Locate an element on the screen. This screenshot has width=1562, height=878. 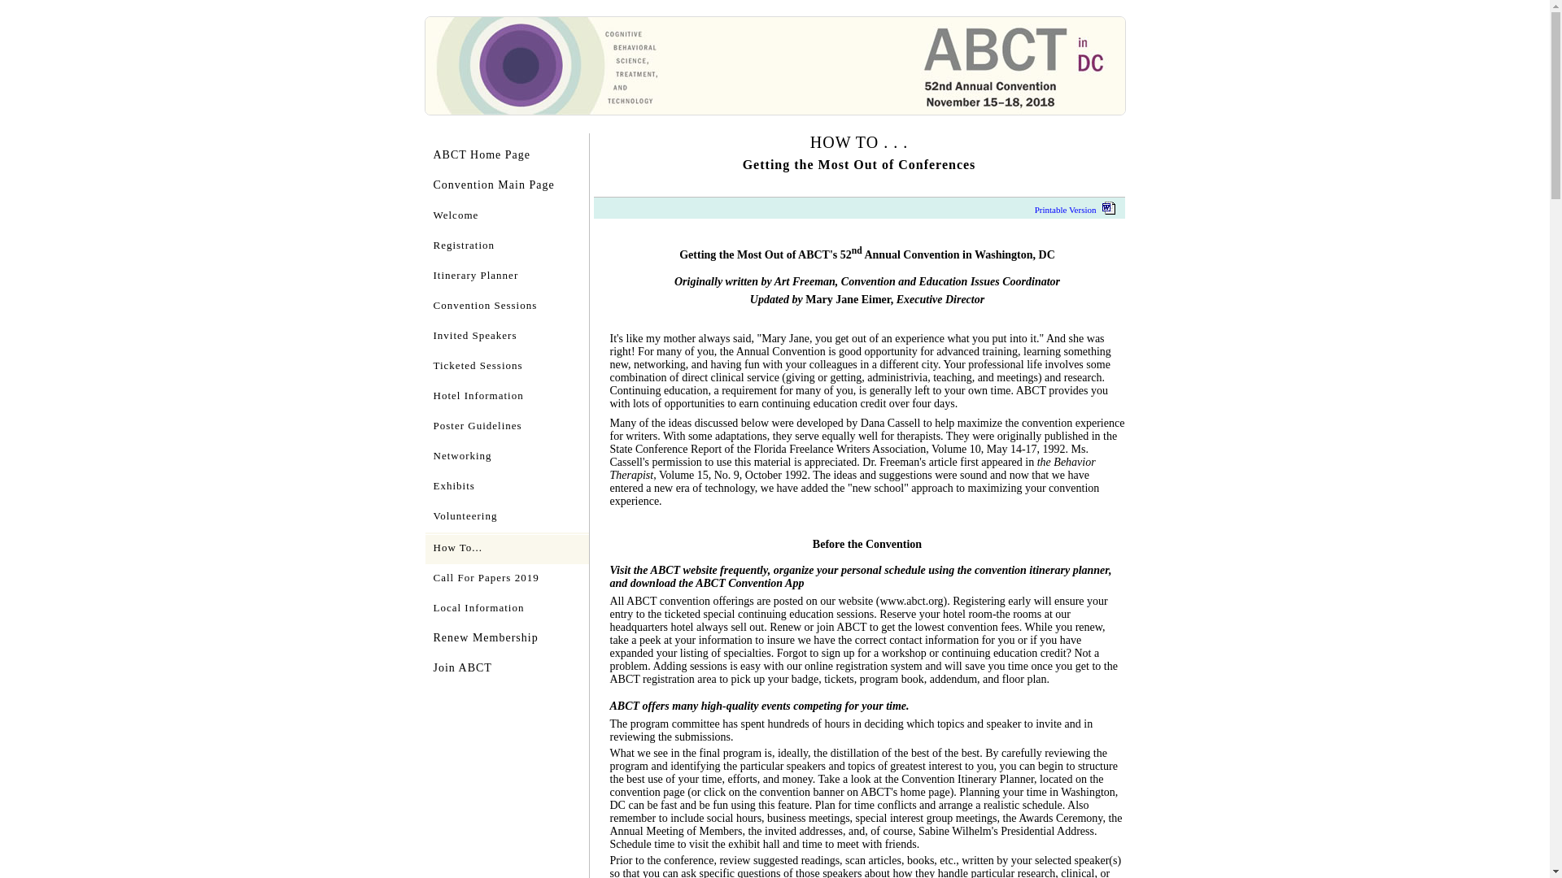
Convention Sessions is located at coordinates (506, 306).